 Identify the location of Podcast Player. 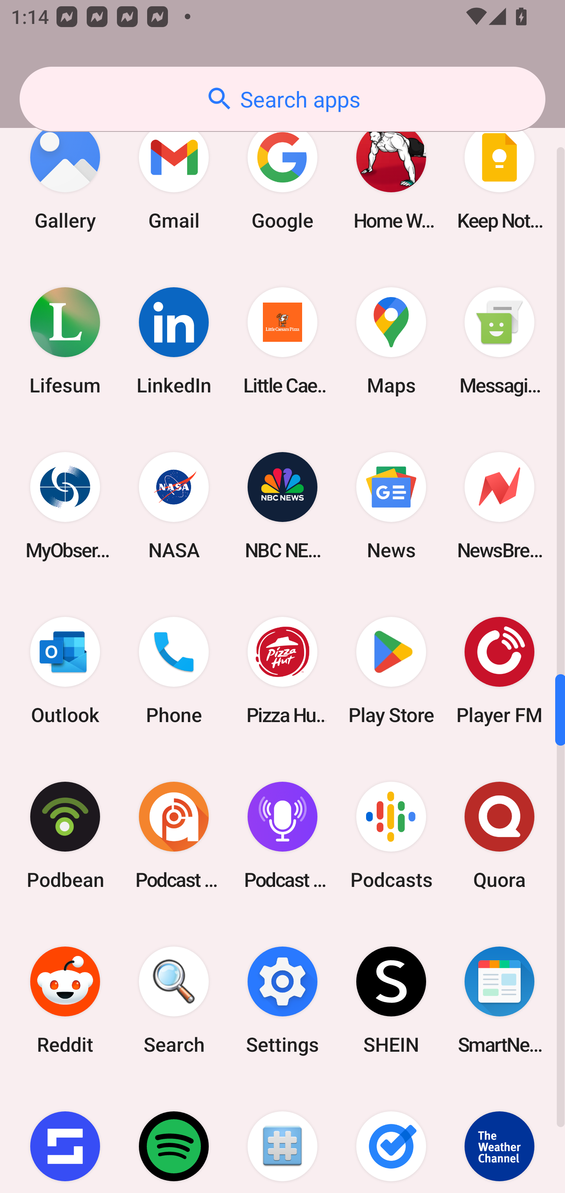
(282, 835).